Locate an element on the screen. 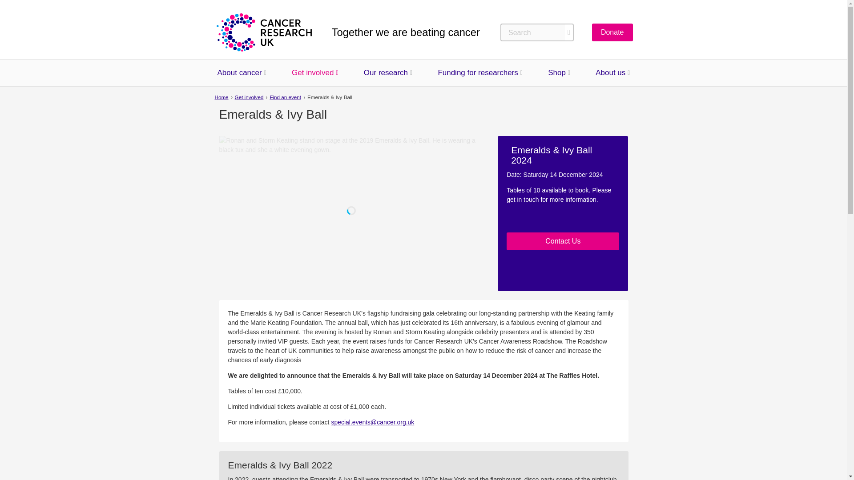  Cancer Research UK Homepage is located at coordinates (263, 32).